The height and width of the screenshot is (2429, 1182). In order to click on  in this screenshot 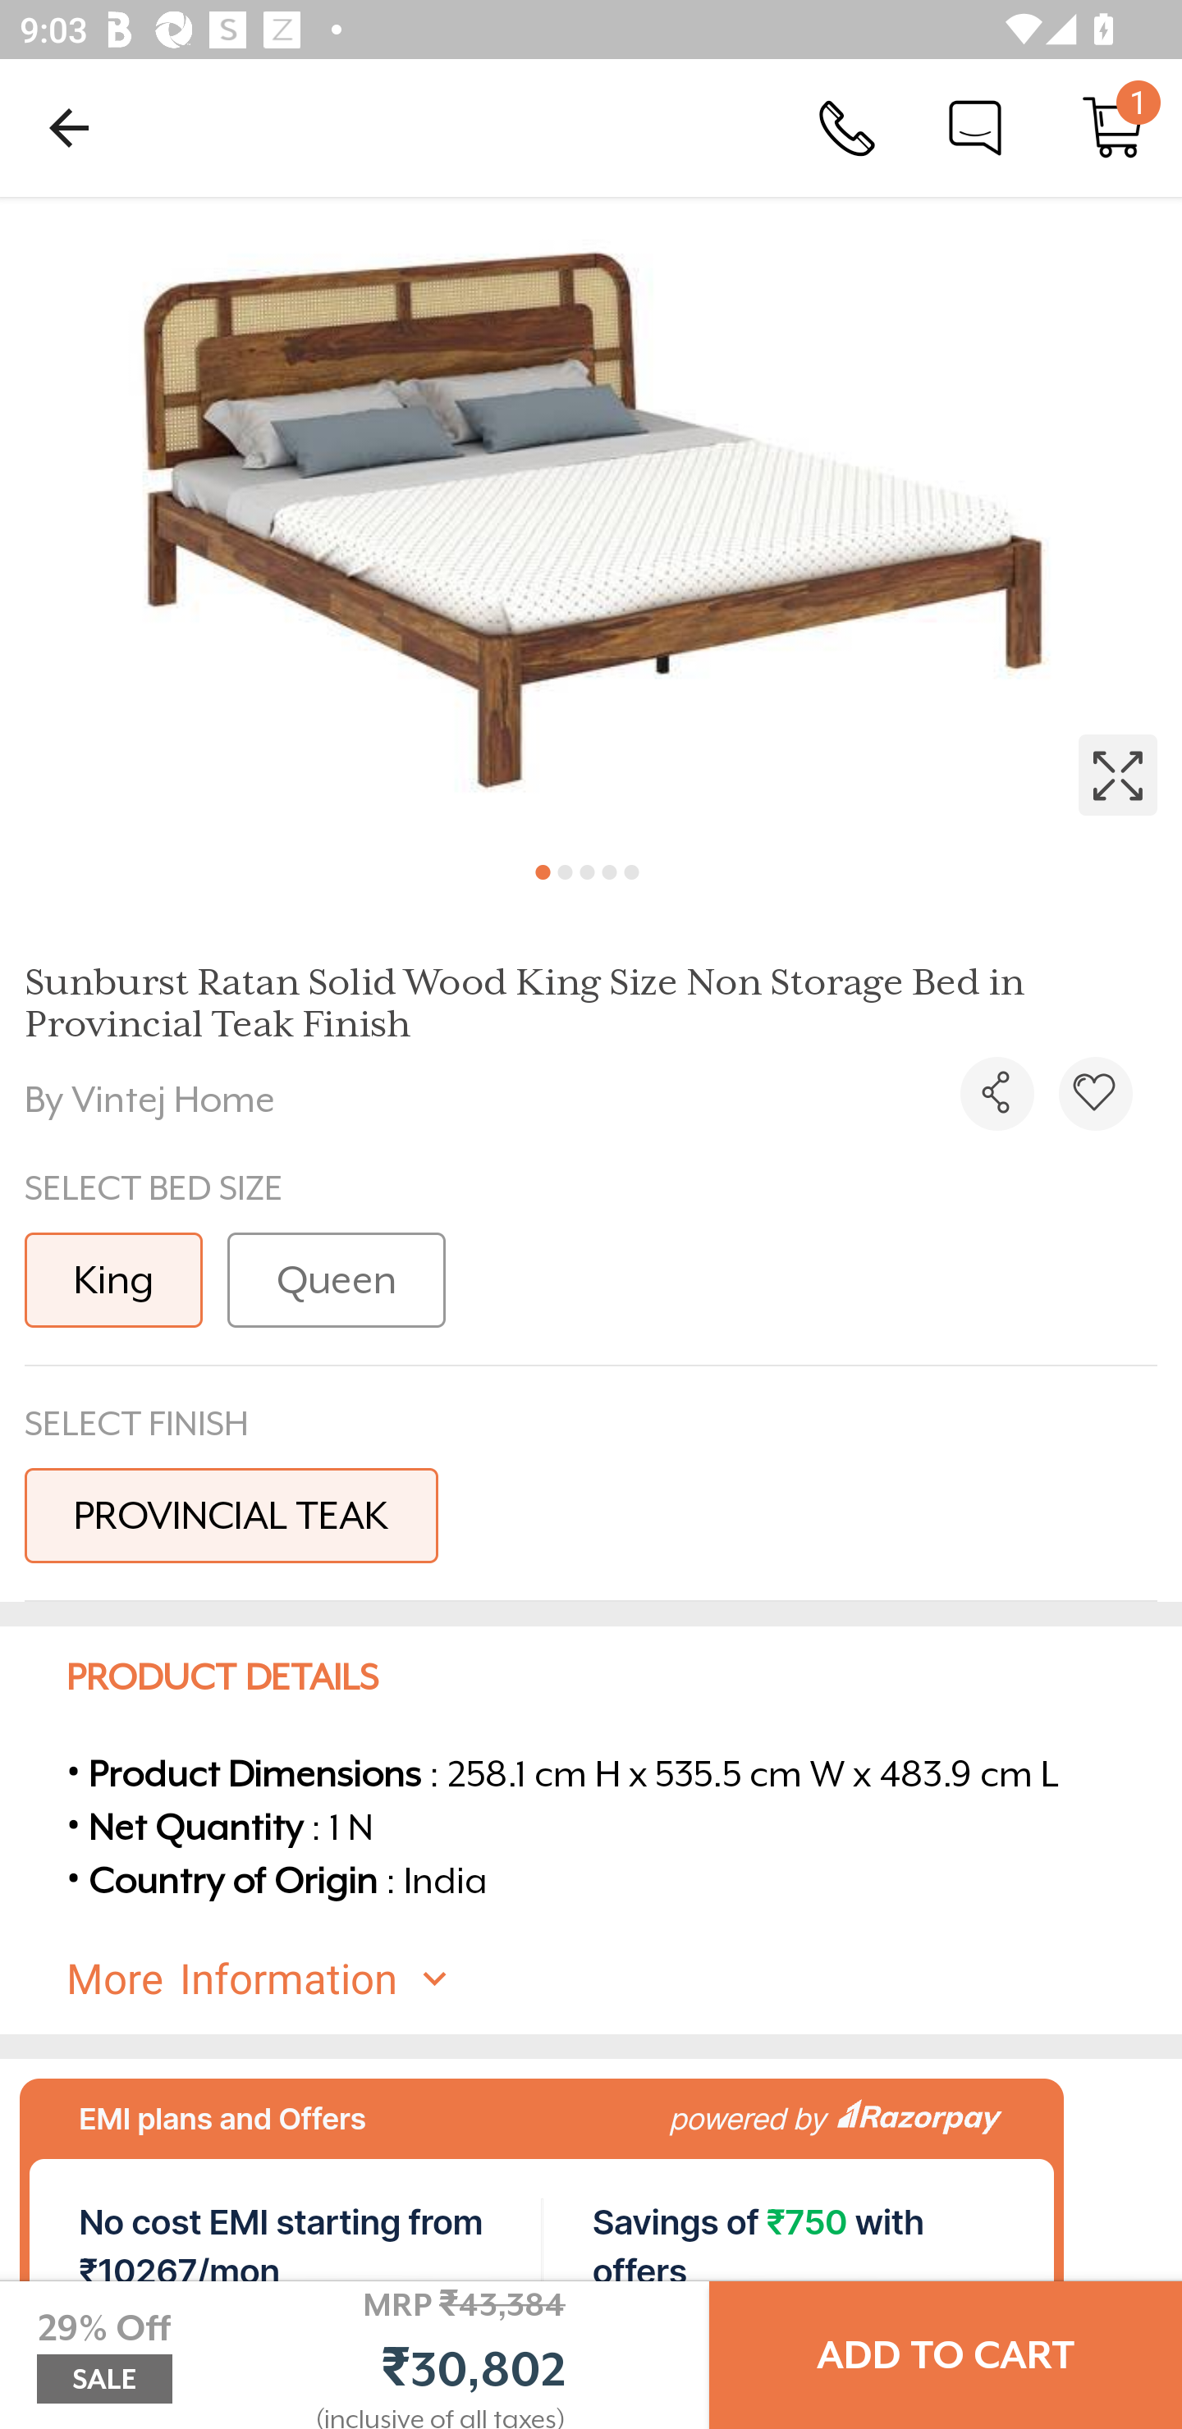, I will do `click(996, 1094)`.